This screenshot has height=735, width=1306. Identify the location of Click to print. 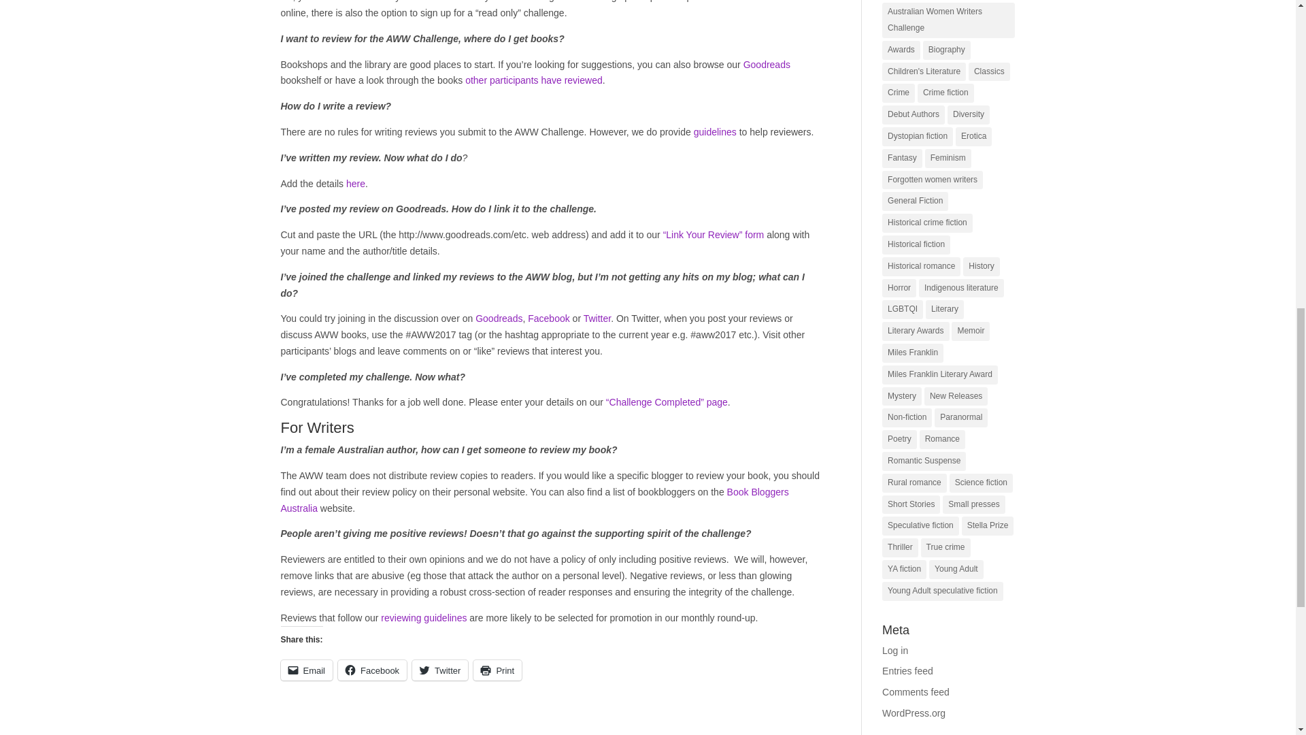
(497, 670).